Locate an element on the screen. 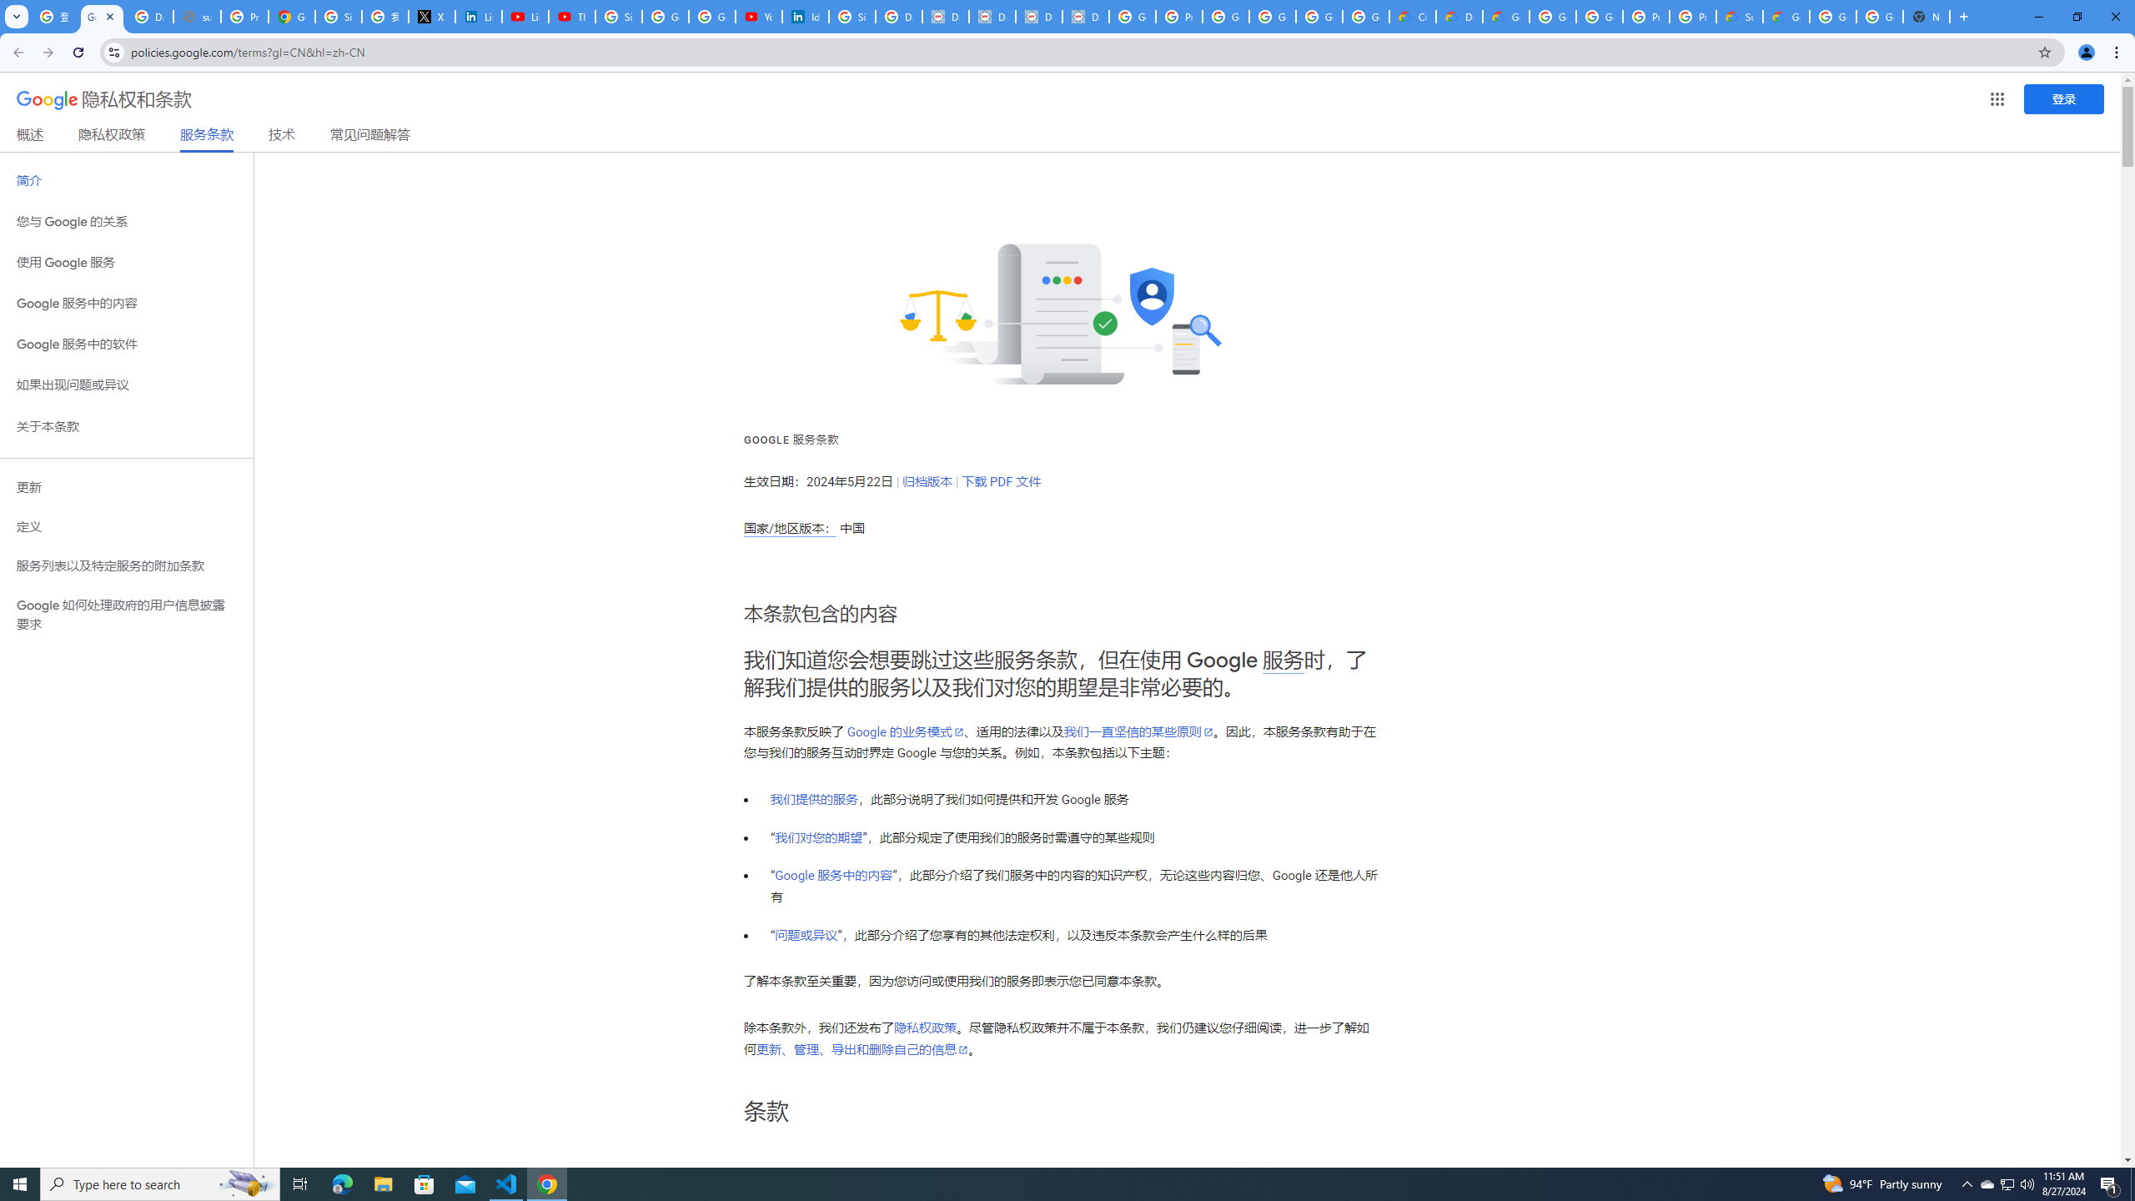 The height and width of the screenshot is (1201, 2135). Google Cloud Platform is located at coordinates (1880, 17).